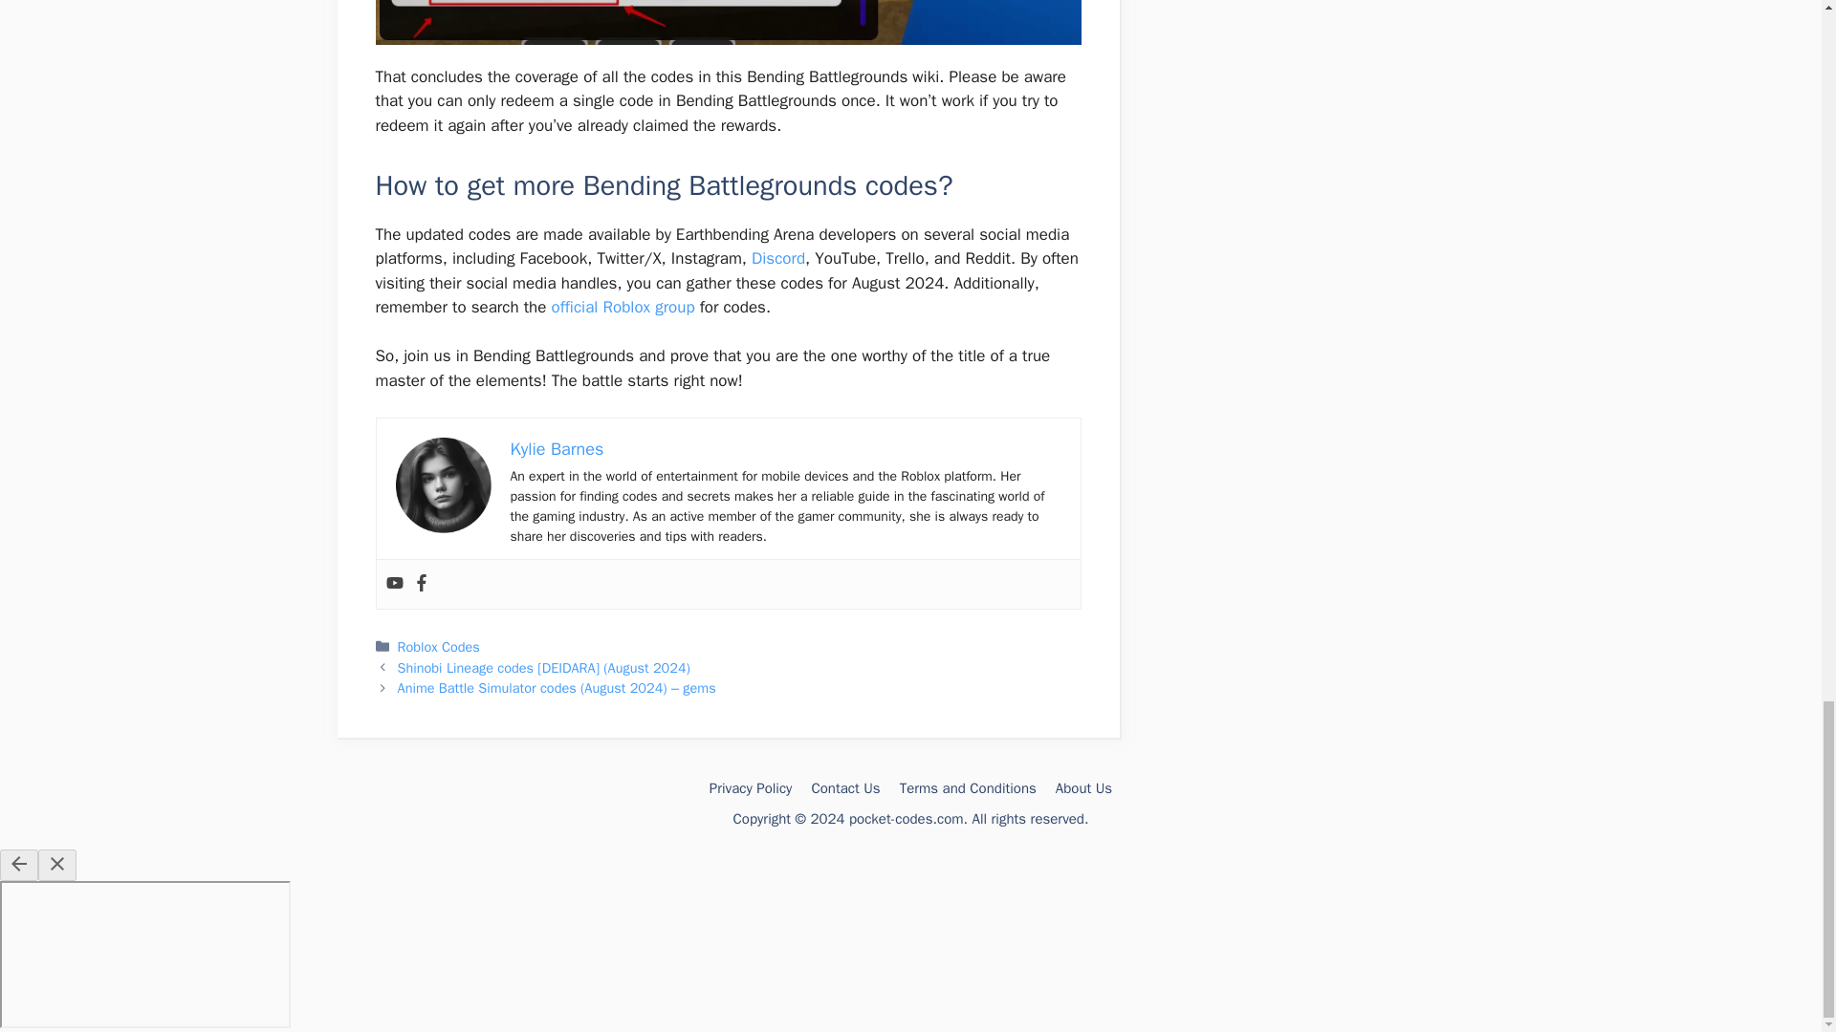 This screenshot has width=1836, height=1032. Describe the element at coordinates (968, 787) in the screenshot. I see `Terms and Conditions` at that location.